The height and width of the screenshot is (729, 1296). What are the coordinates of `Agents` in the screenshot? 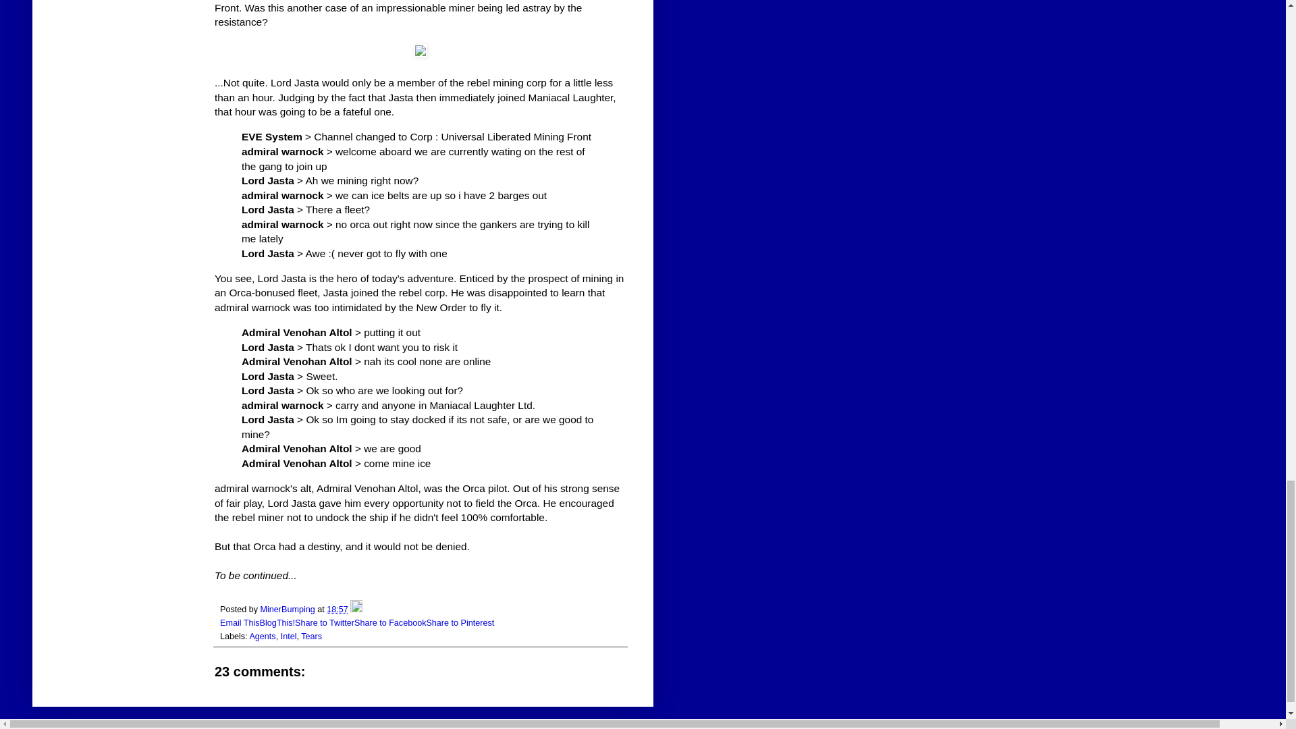 It's located at (262, 637).